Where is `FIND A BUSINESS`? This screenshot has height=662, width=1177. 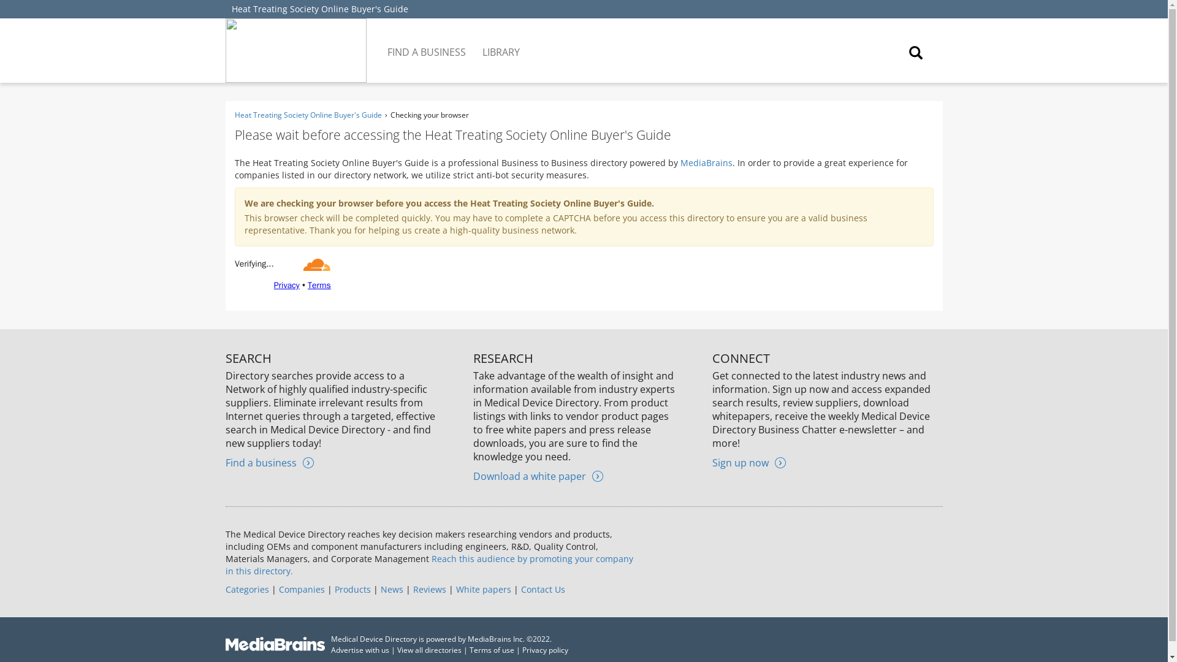
FIND A BUSINESS is located at coordinates (428, 43).